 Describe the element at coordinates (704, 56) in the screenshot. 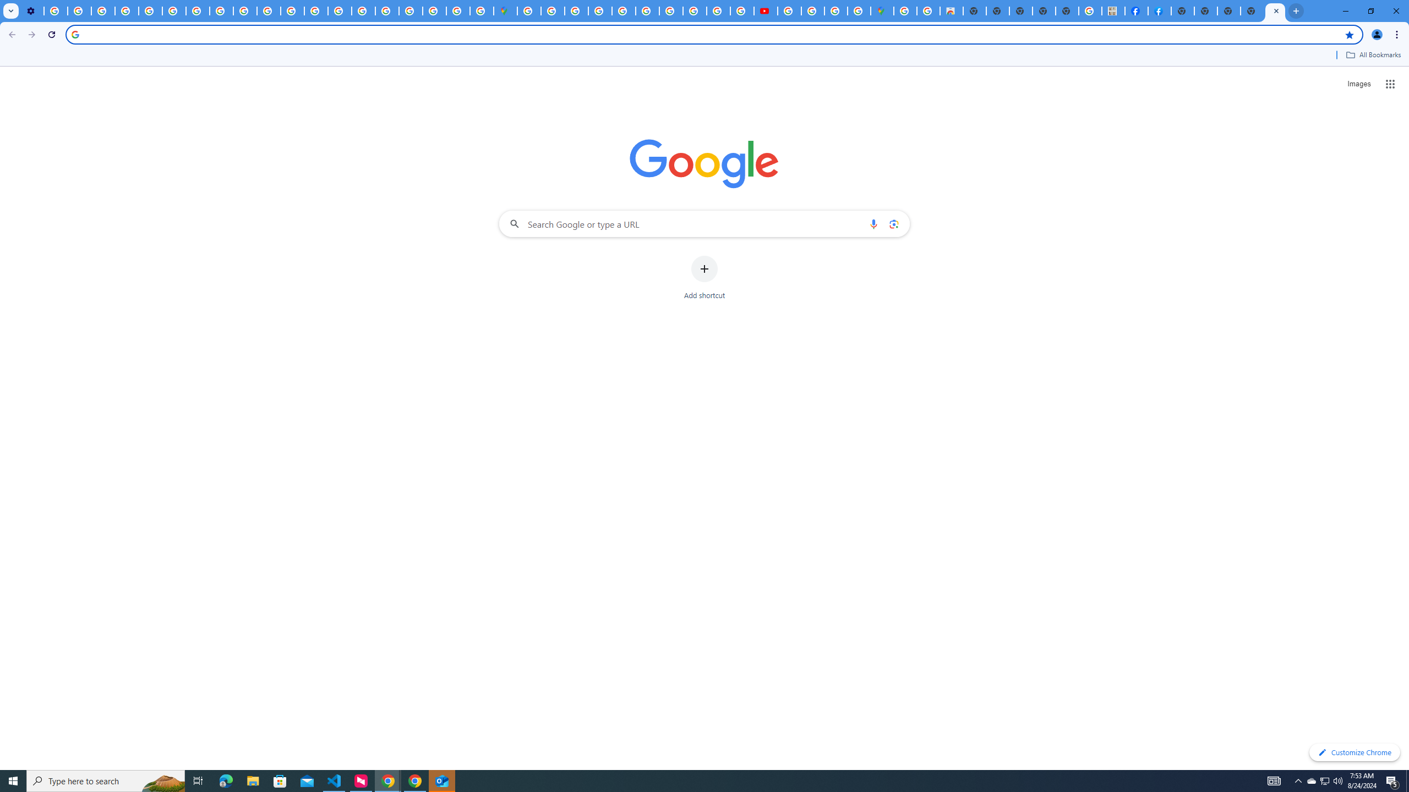

I see `Bookmarks` at that location.